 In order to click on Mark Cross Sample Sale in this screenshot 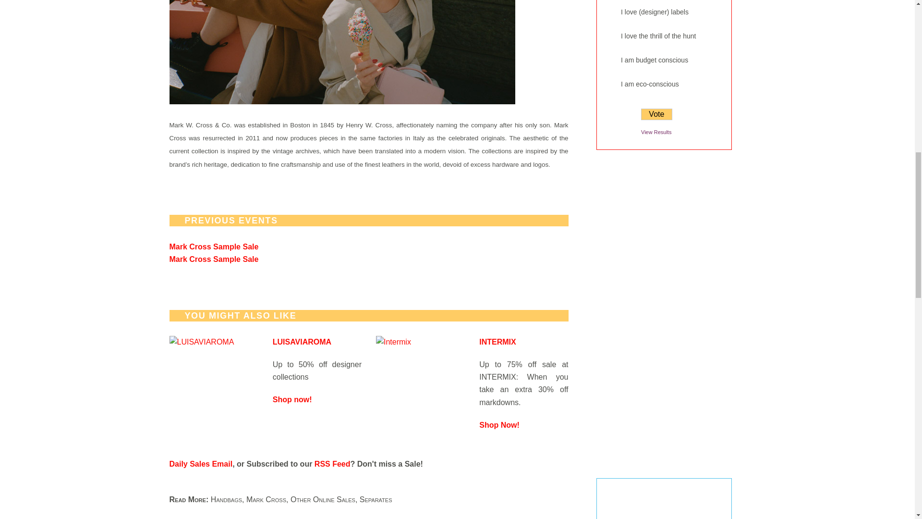, I will do `click(213, 259)`.